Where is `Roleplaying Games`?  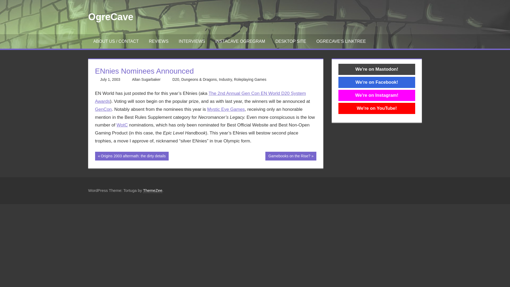
Roleplaying Games is located at coordinates (377, 108).